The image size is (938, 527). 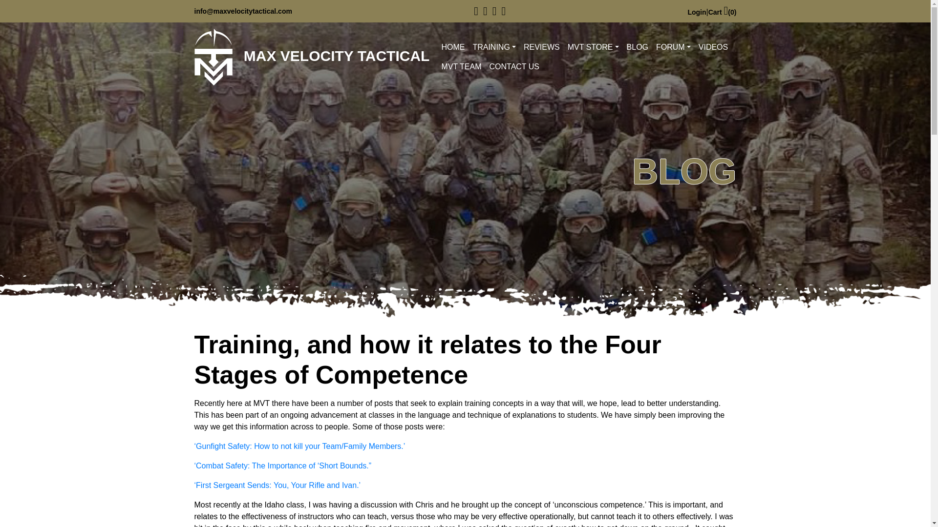 I want to click on BLOG, so click(x=637, y=47).